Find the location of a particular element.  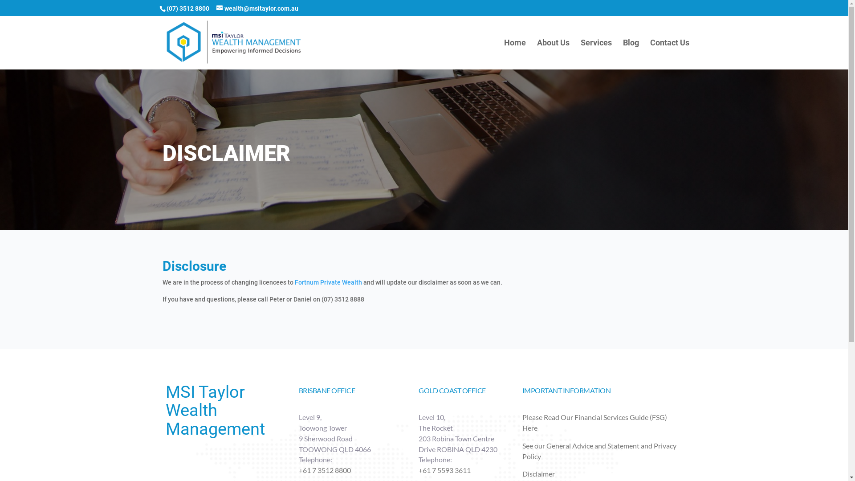

Fortnum Private Wealth is located at coordinates (329, 282).